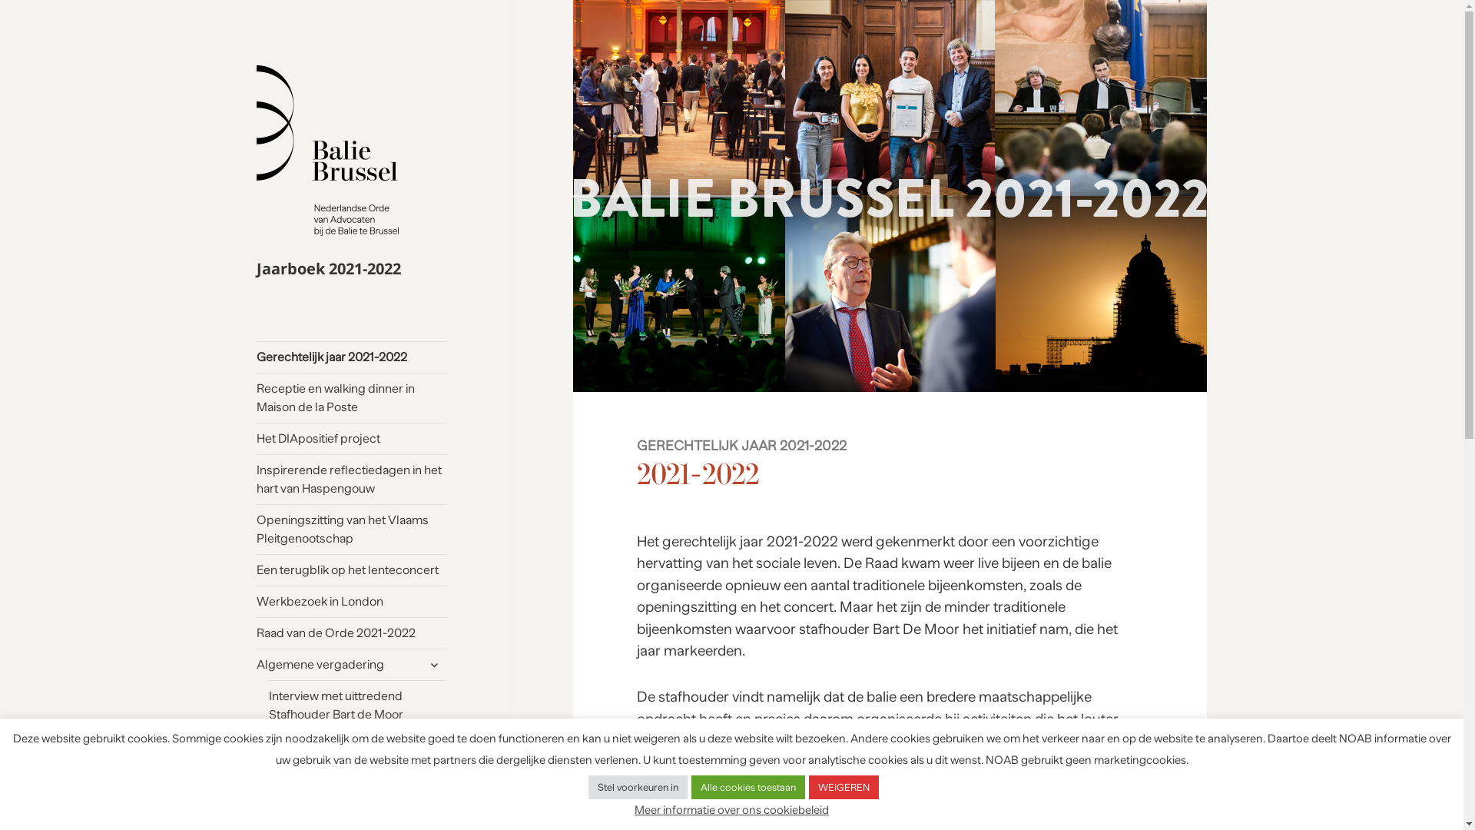 The height and width of the screenshot is (830, 1475). What do you see at coordinates (329, 269) in the screenshot?
I see `Jaarboek 2021-2022` at bounding box center [329, 269].